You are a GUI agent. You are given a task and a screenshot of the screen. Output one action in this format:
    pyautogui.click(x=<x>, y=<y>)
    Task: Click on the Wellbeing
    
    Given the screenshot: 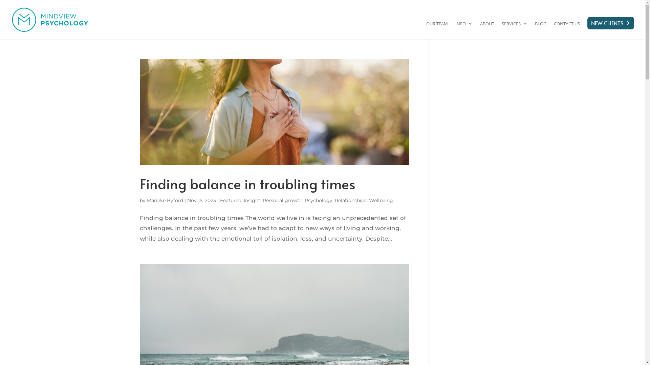 What is the action you would take?
    pyautogui.click(x=381, y=200)
    